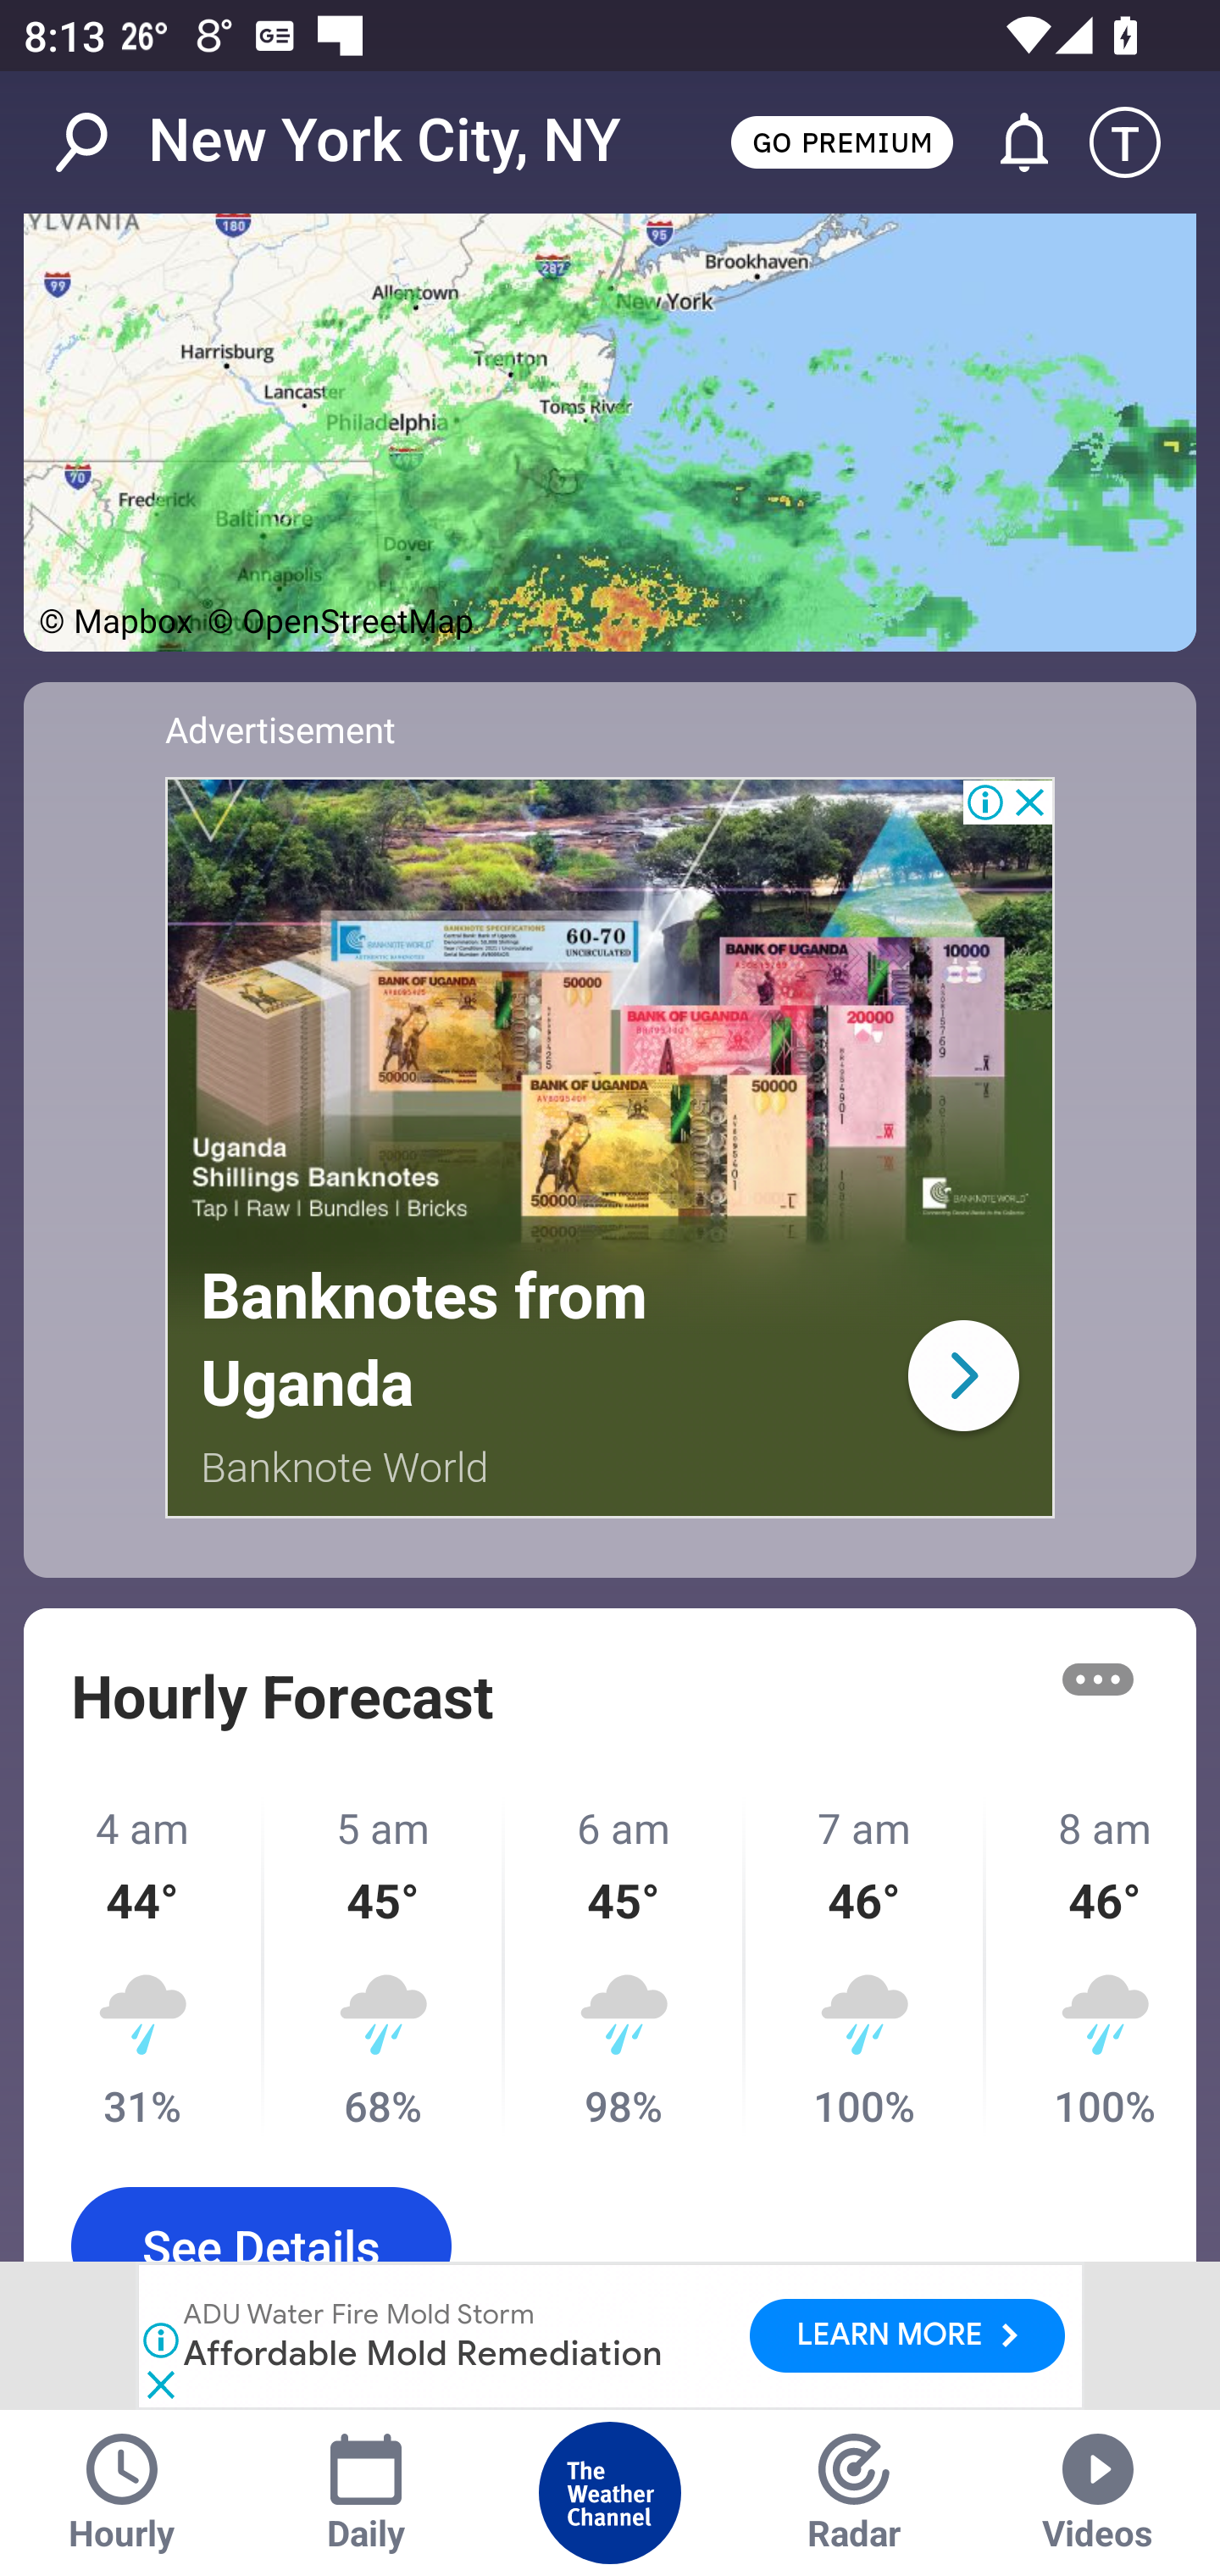 This screenshot has width=1220, height=2576. I want to click on New York City, NY, so click(385, 141).